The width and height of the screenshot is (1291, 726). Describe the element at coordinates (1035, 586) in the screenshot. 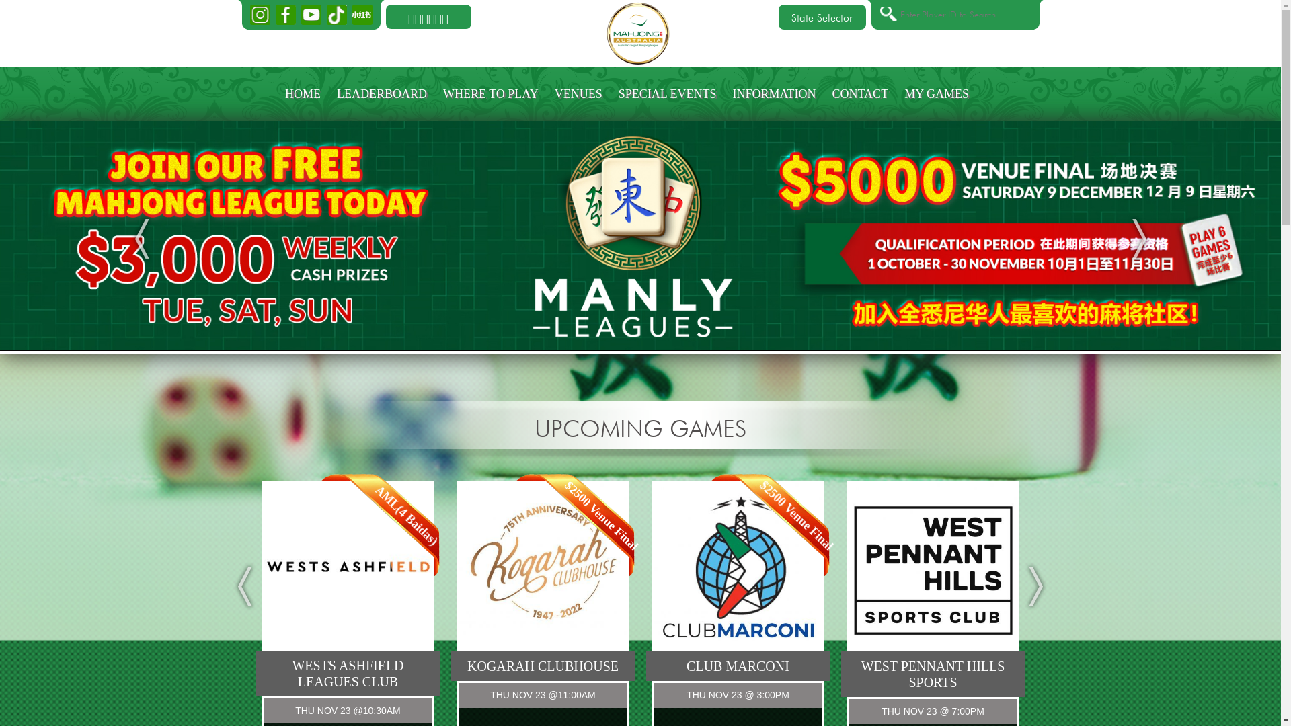

I see `Next` at that location.